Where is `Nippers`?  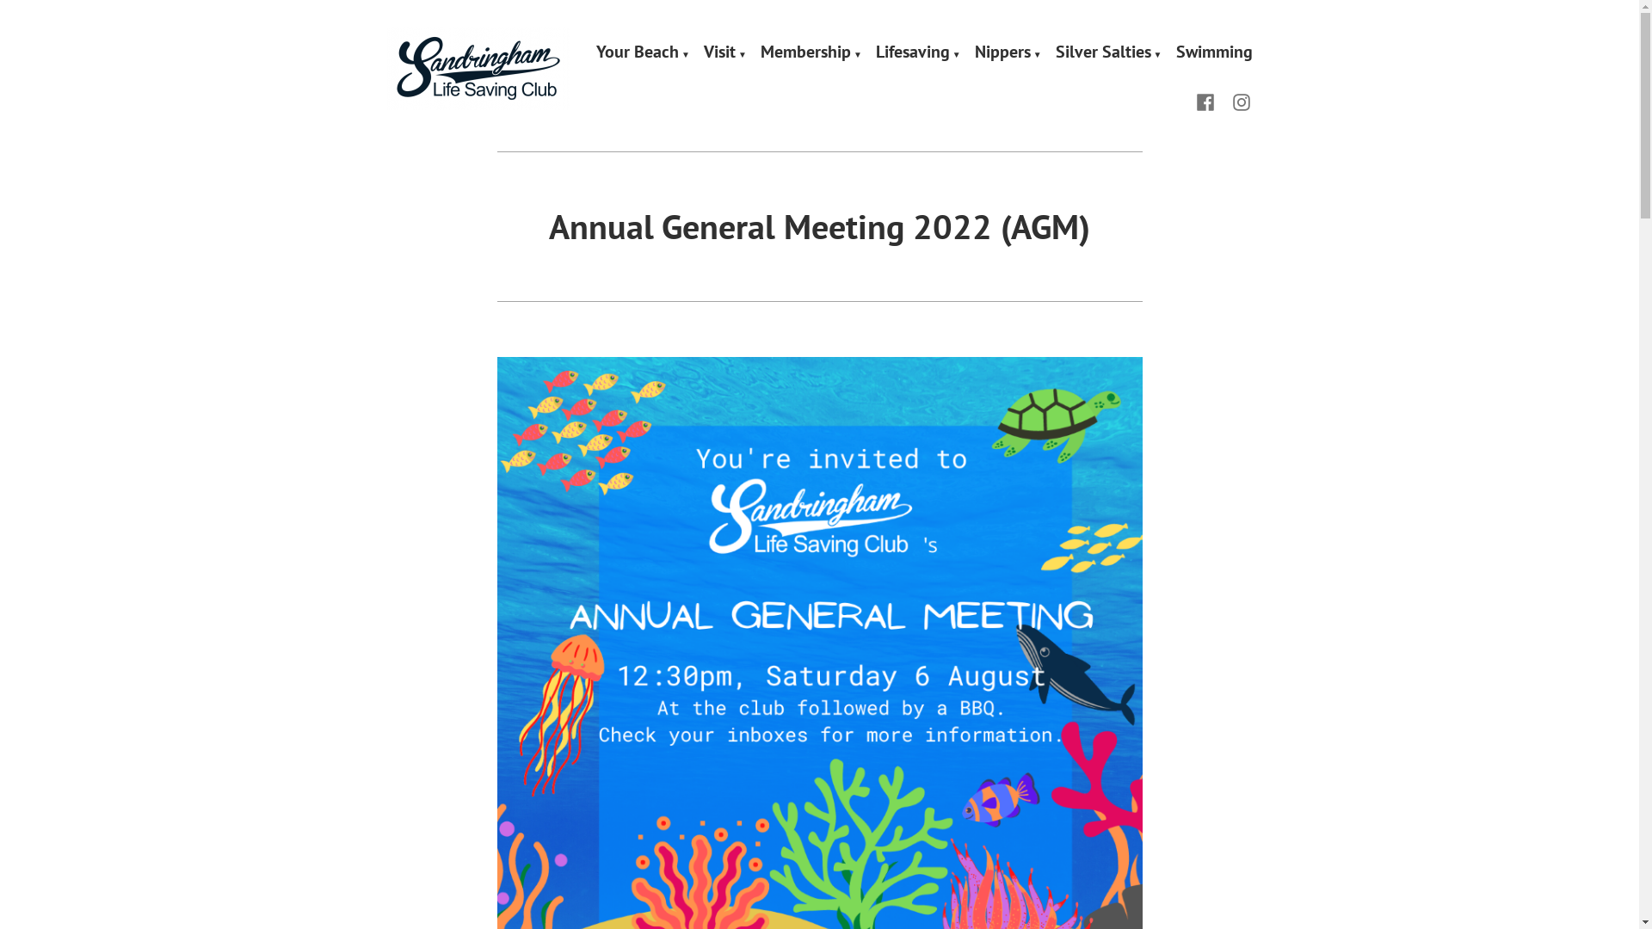
Nippers is located at coordinates (1008, 52).